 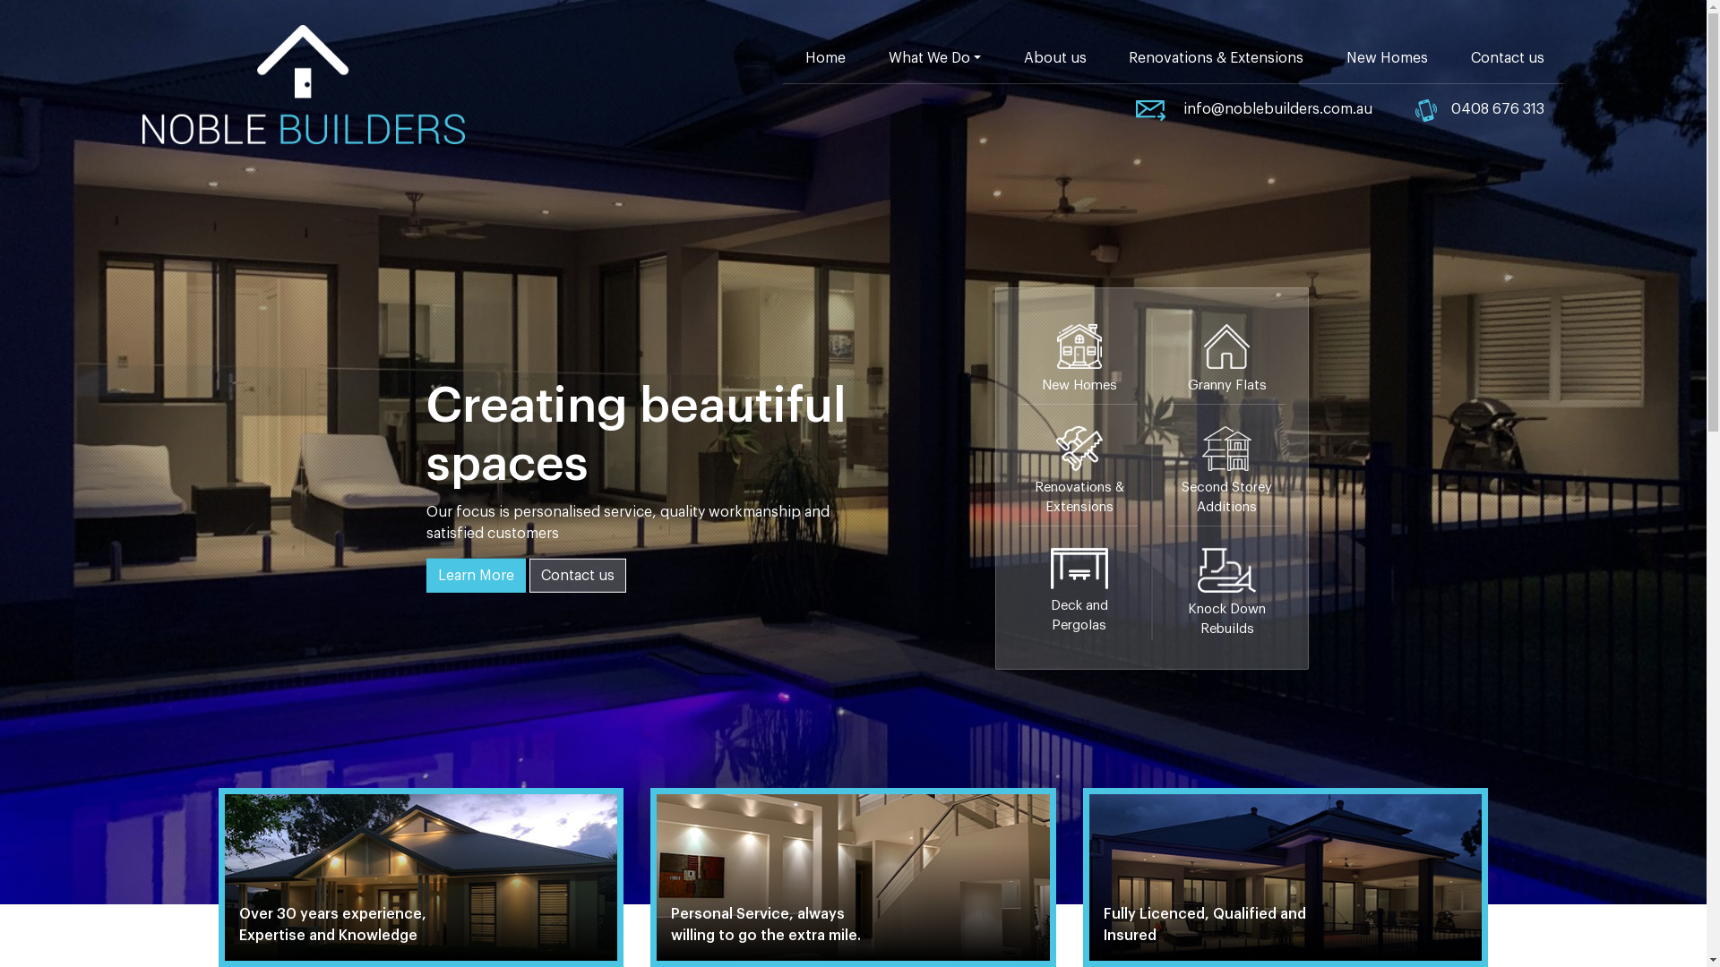 What do you see at coordinates (1478, 109) in the screenshot?
I see `0408 676 313` at bounding box center [1478, 109].